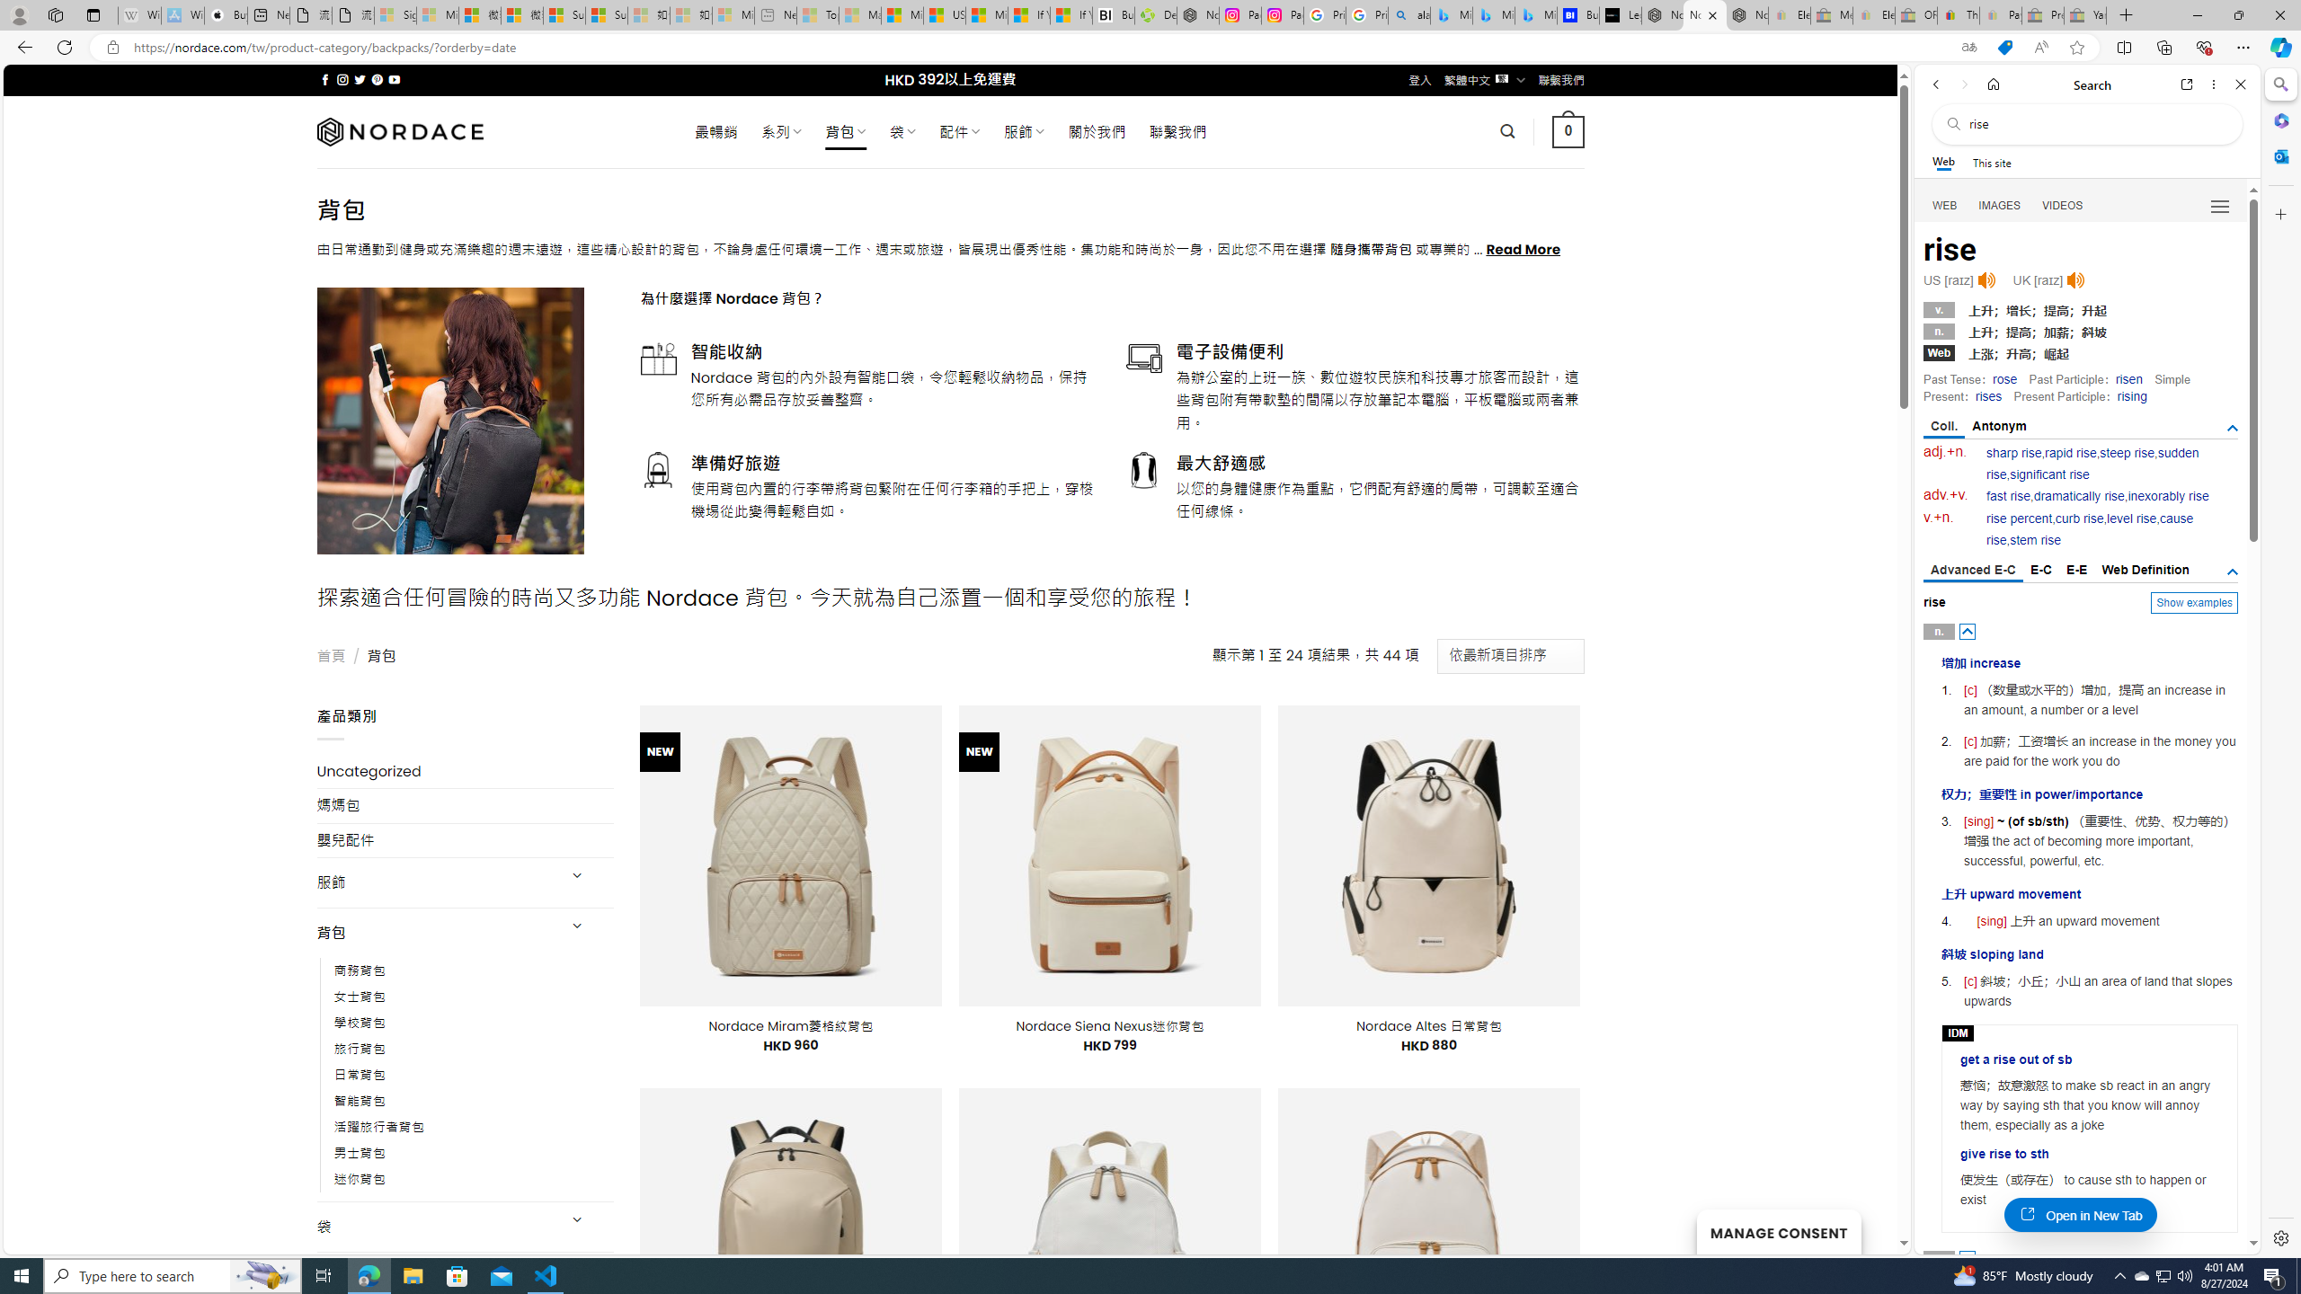 The image size is (2301, 1294). What do you see at coordinates (2062, 205) in the screenshot?
I see `Search Filter, VIDEOS` at bounding box center [2062, 205].